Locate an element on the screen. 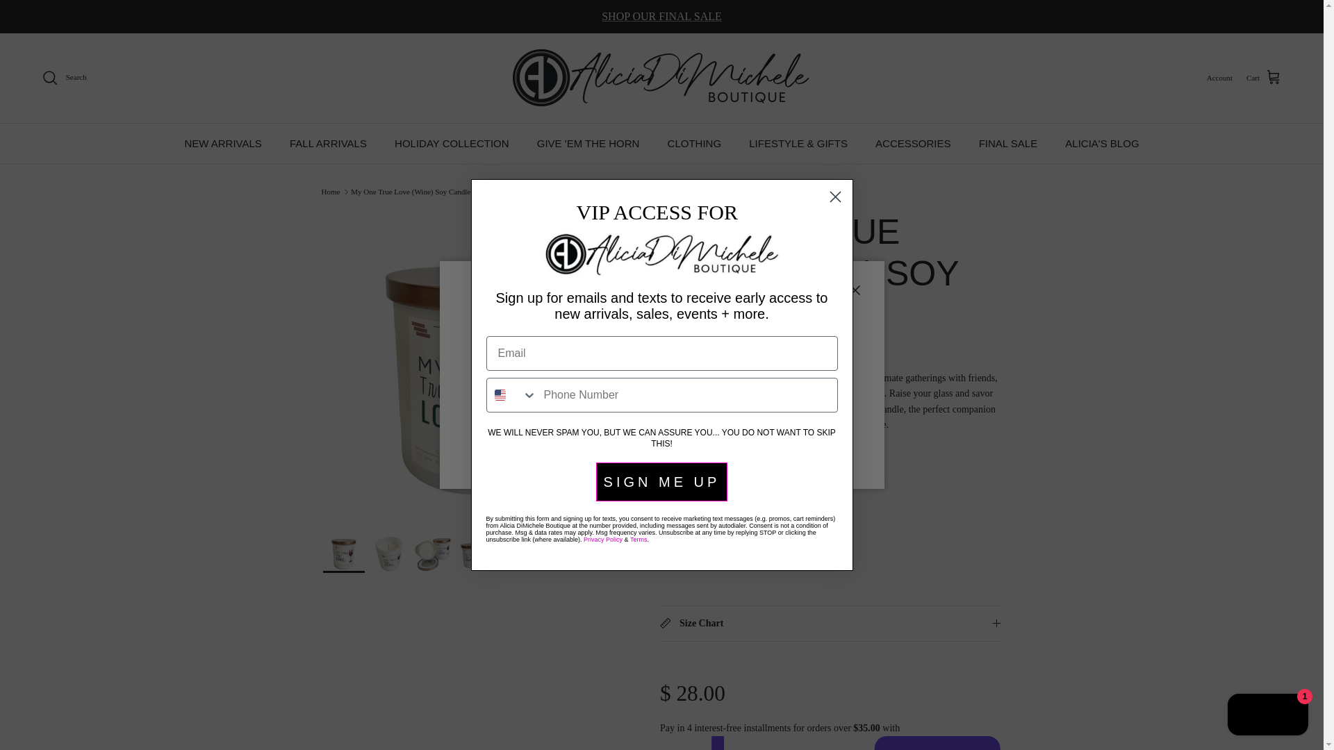  SHOP OUR FINAL SALE is located at coordinates (661, 17).